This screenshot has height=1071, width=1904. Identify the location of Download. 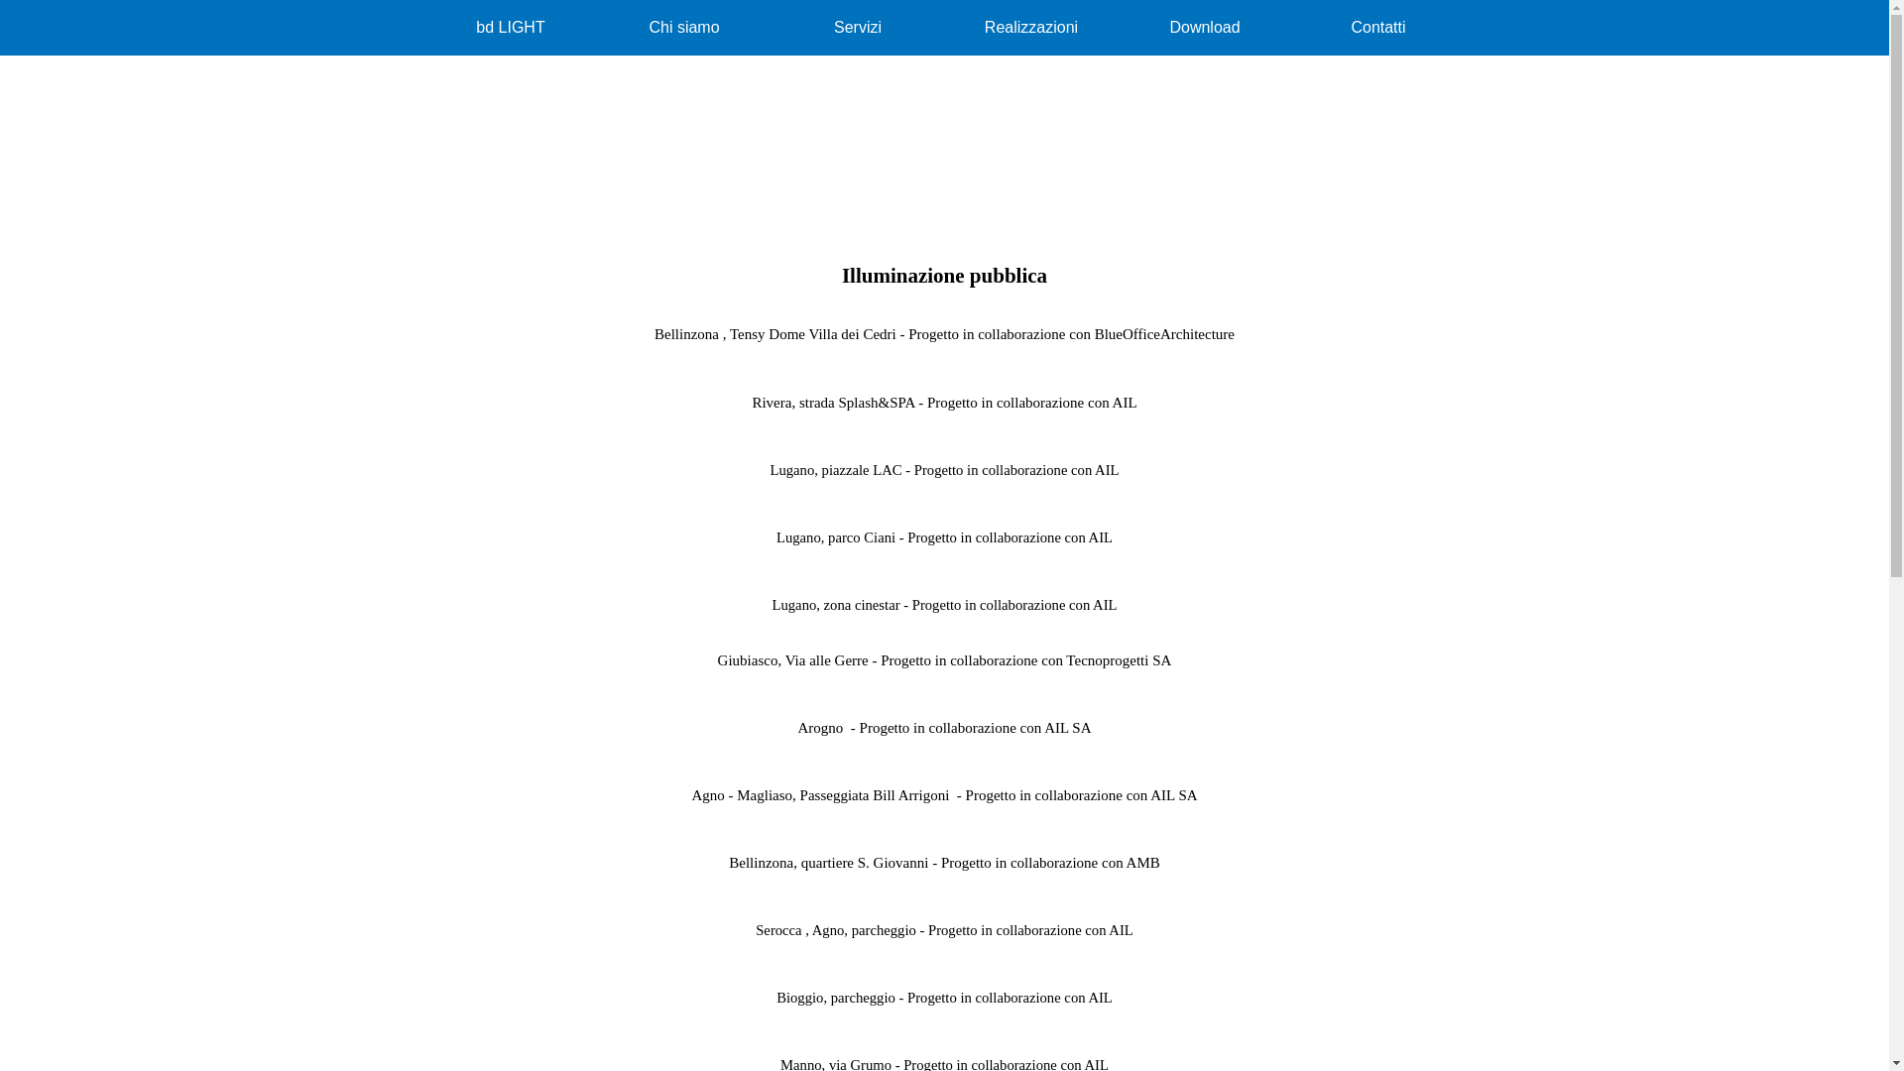
(1206, 28).